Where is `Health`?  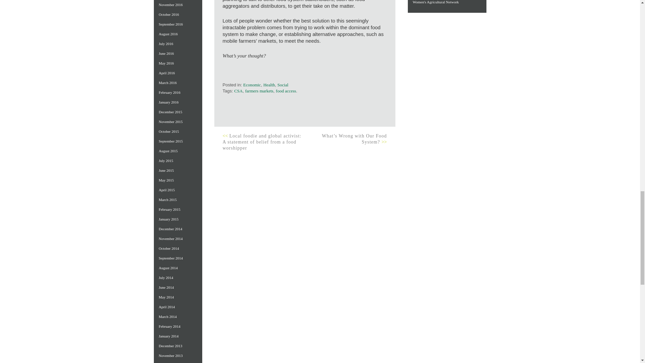 Health is located at coordinates (269, 85).